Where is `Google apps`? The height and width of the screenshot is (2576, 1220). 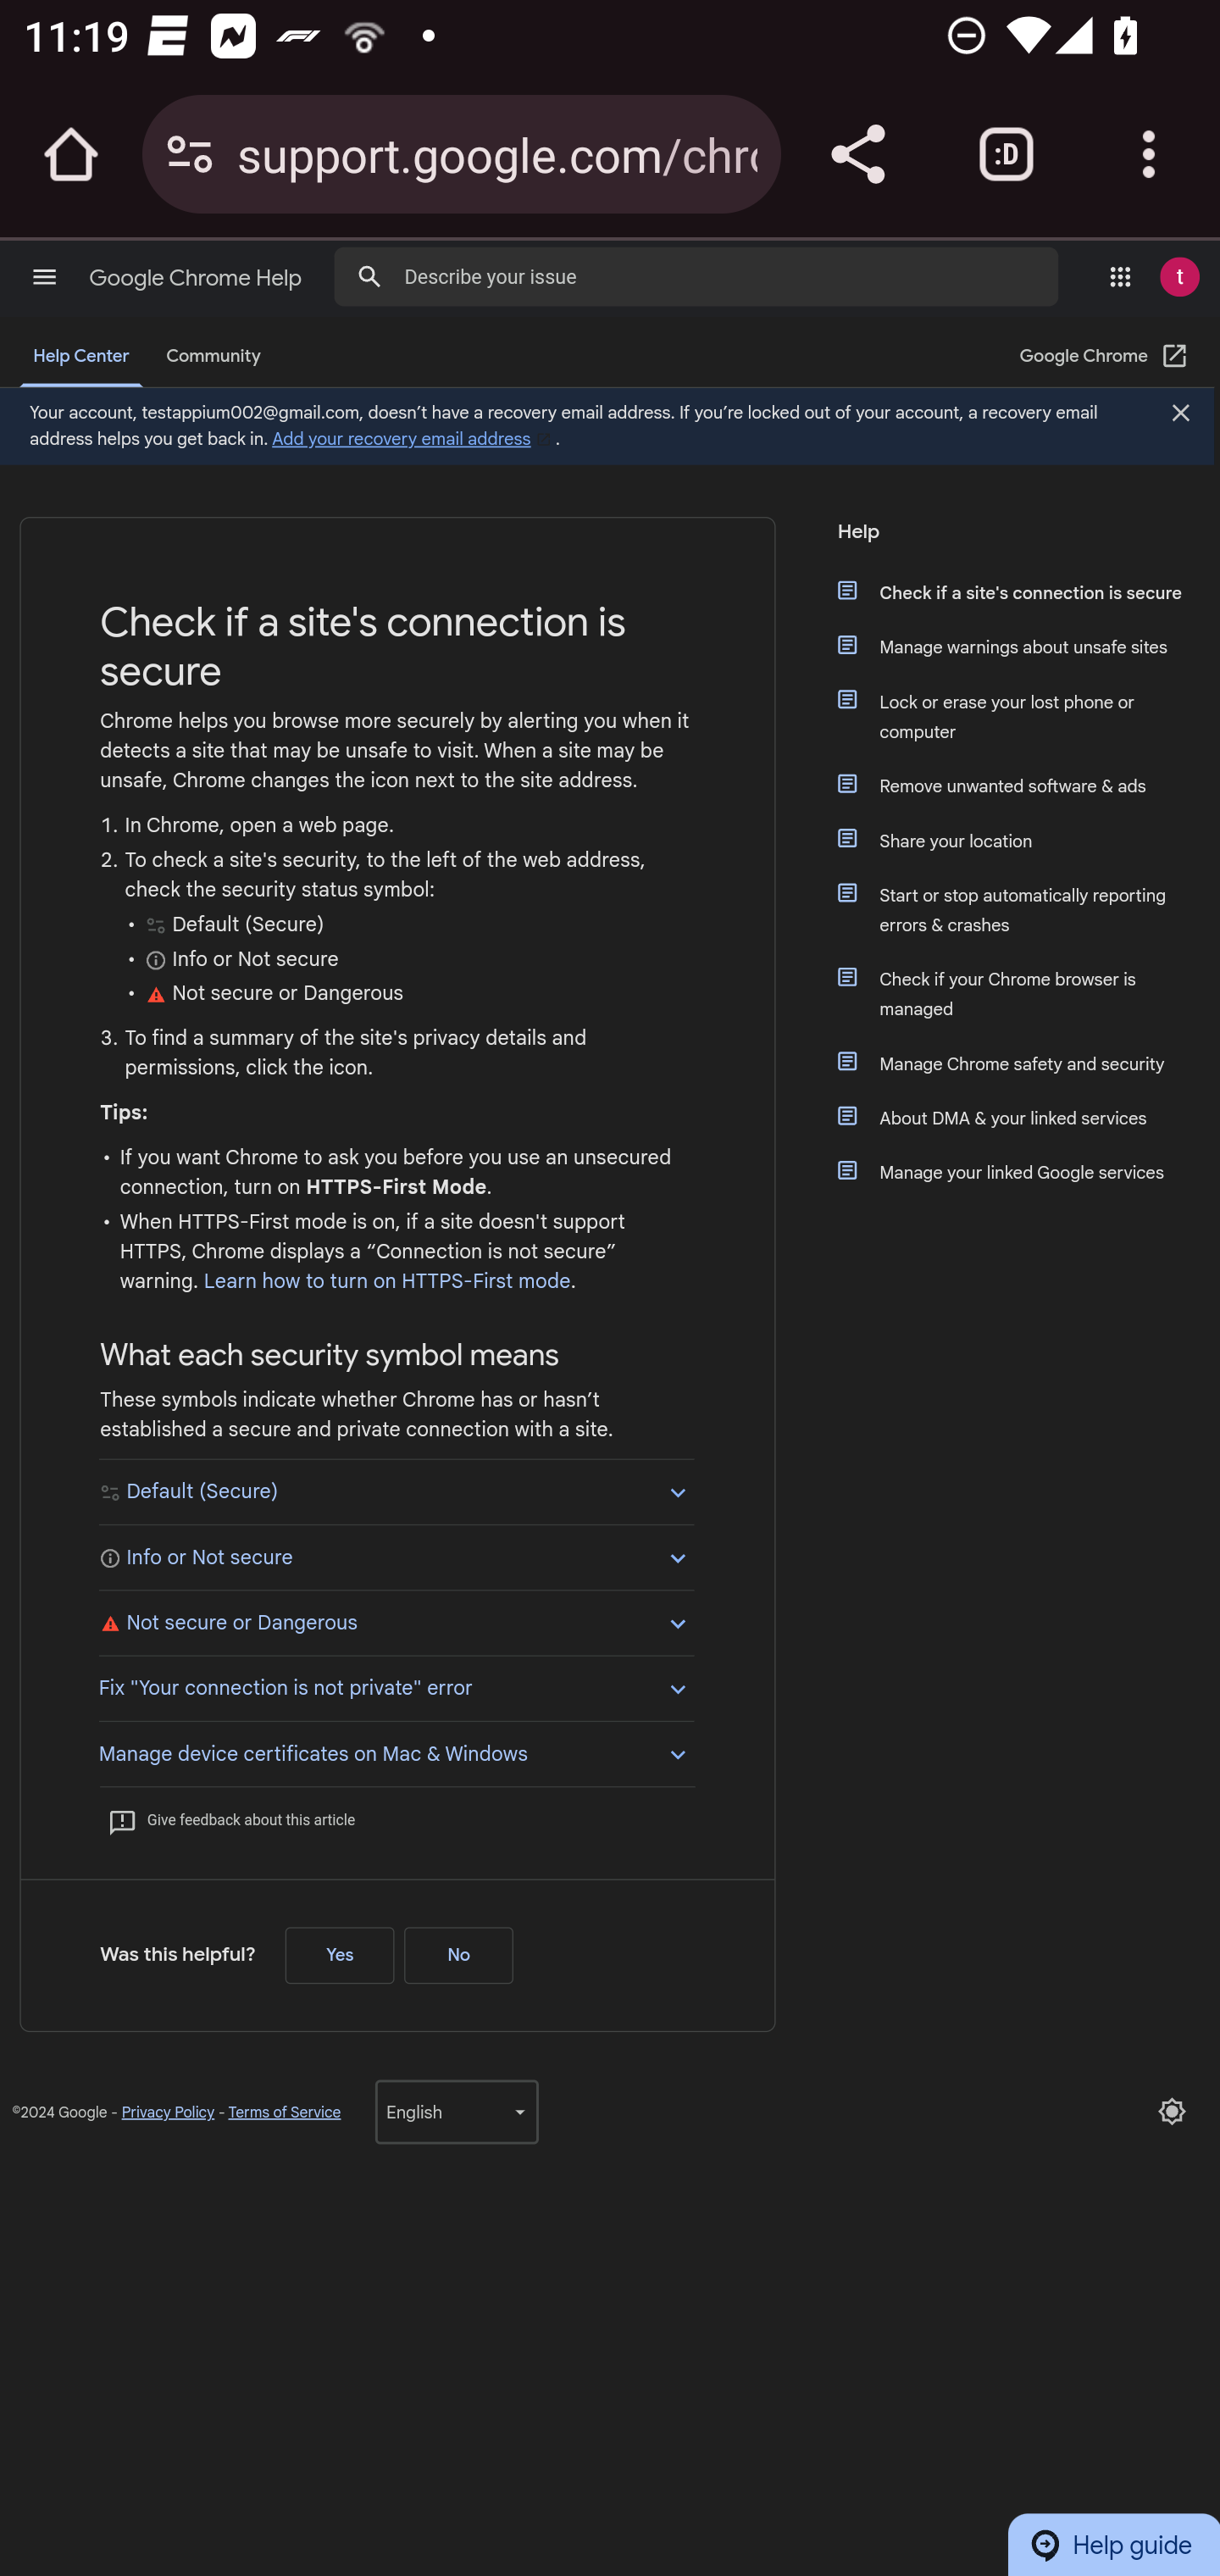
Google apps is located at coordinates (1120, 276).